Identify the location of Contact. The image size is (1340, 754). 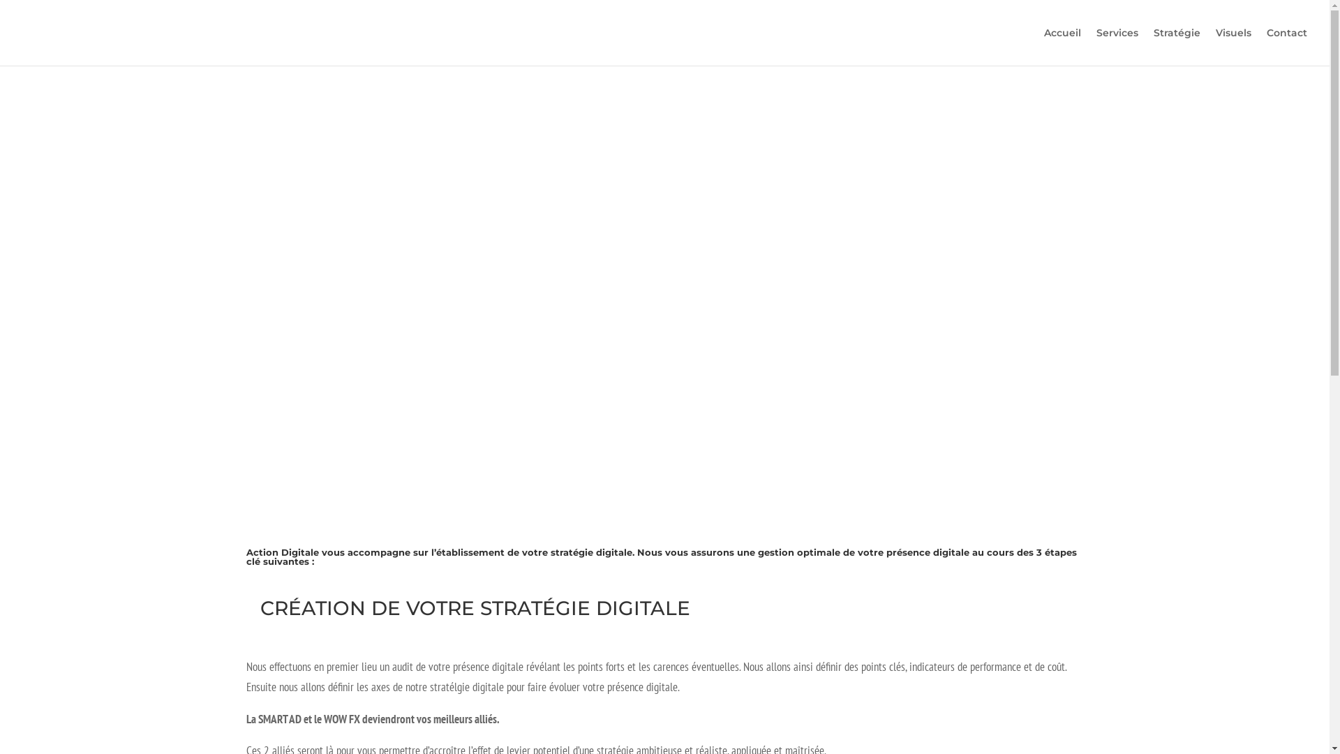
(1287, 47).